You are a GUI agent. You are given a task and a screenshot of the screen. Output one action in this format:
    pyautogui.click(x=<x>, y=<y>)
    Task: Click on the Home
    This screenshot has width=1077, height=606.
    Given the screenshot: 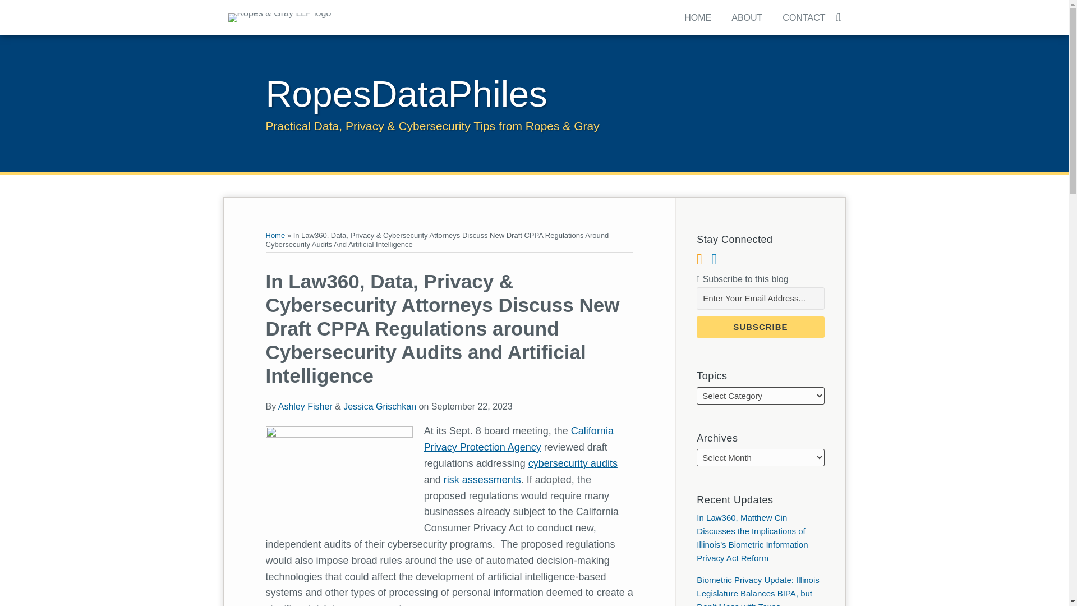 What is the action you would take?
    pyautogui.click(x=275, y=235)
    